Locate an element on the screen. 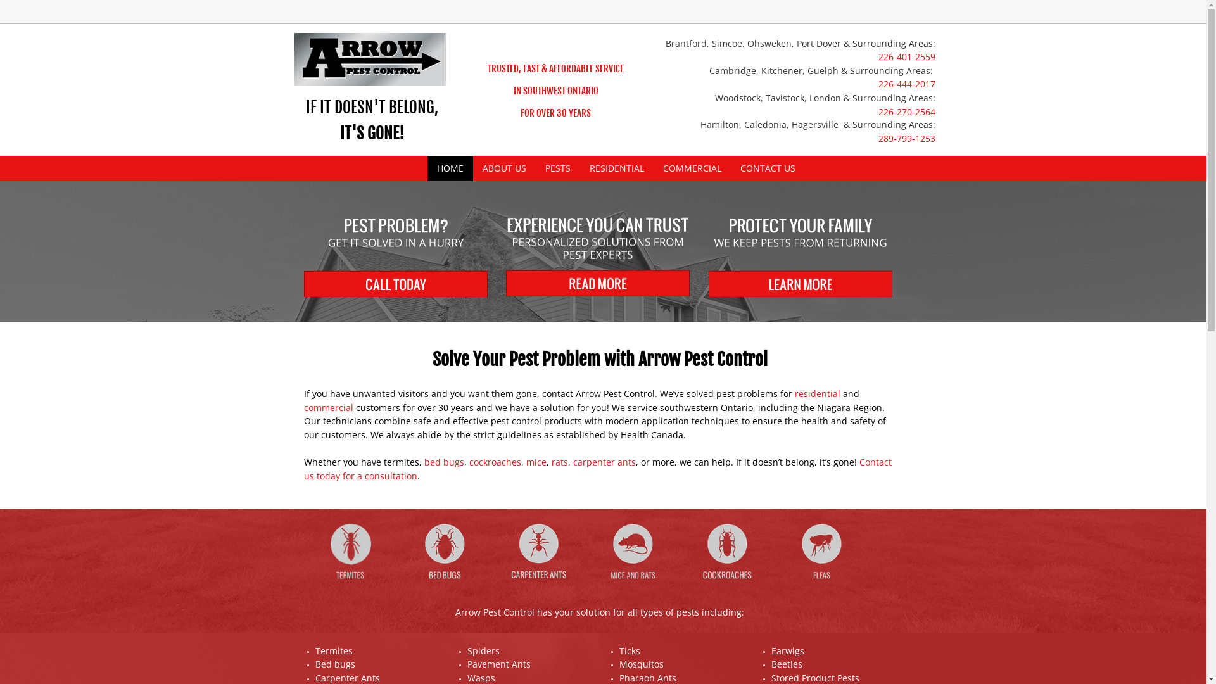 The image size is (1216, 684). cockroaches is located at coordinates (495, 462).